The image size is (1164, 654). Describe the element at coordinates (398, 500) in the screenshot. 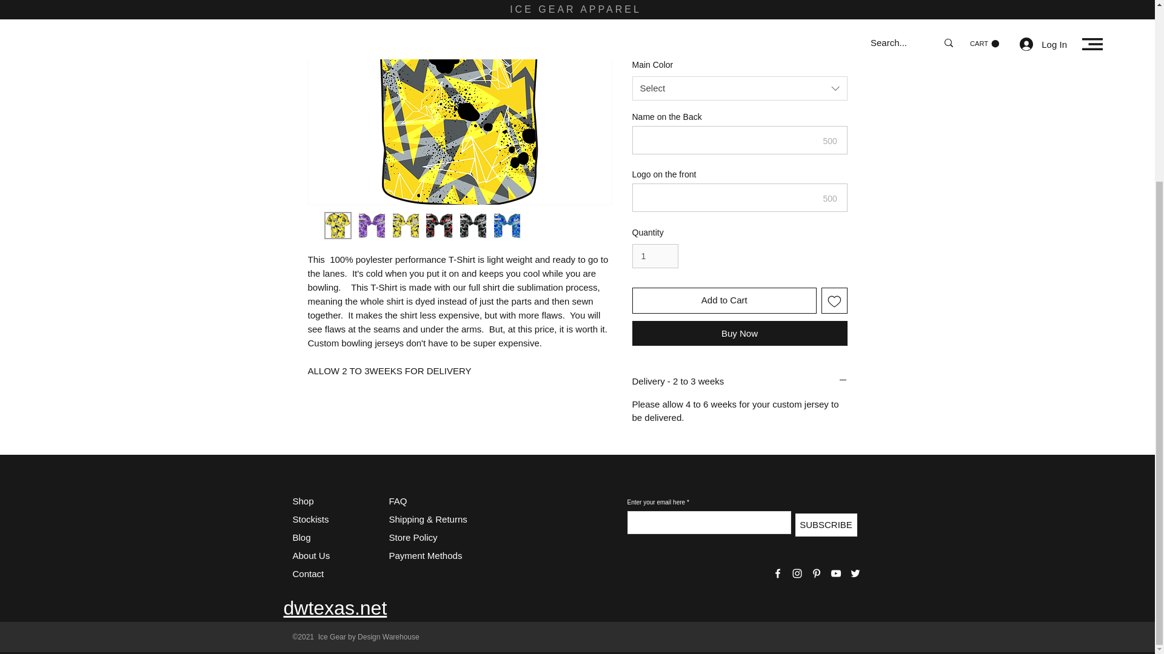

I see `FAQ` at that location.